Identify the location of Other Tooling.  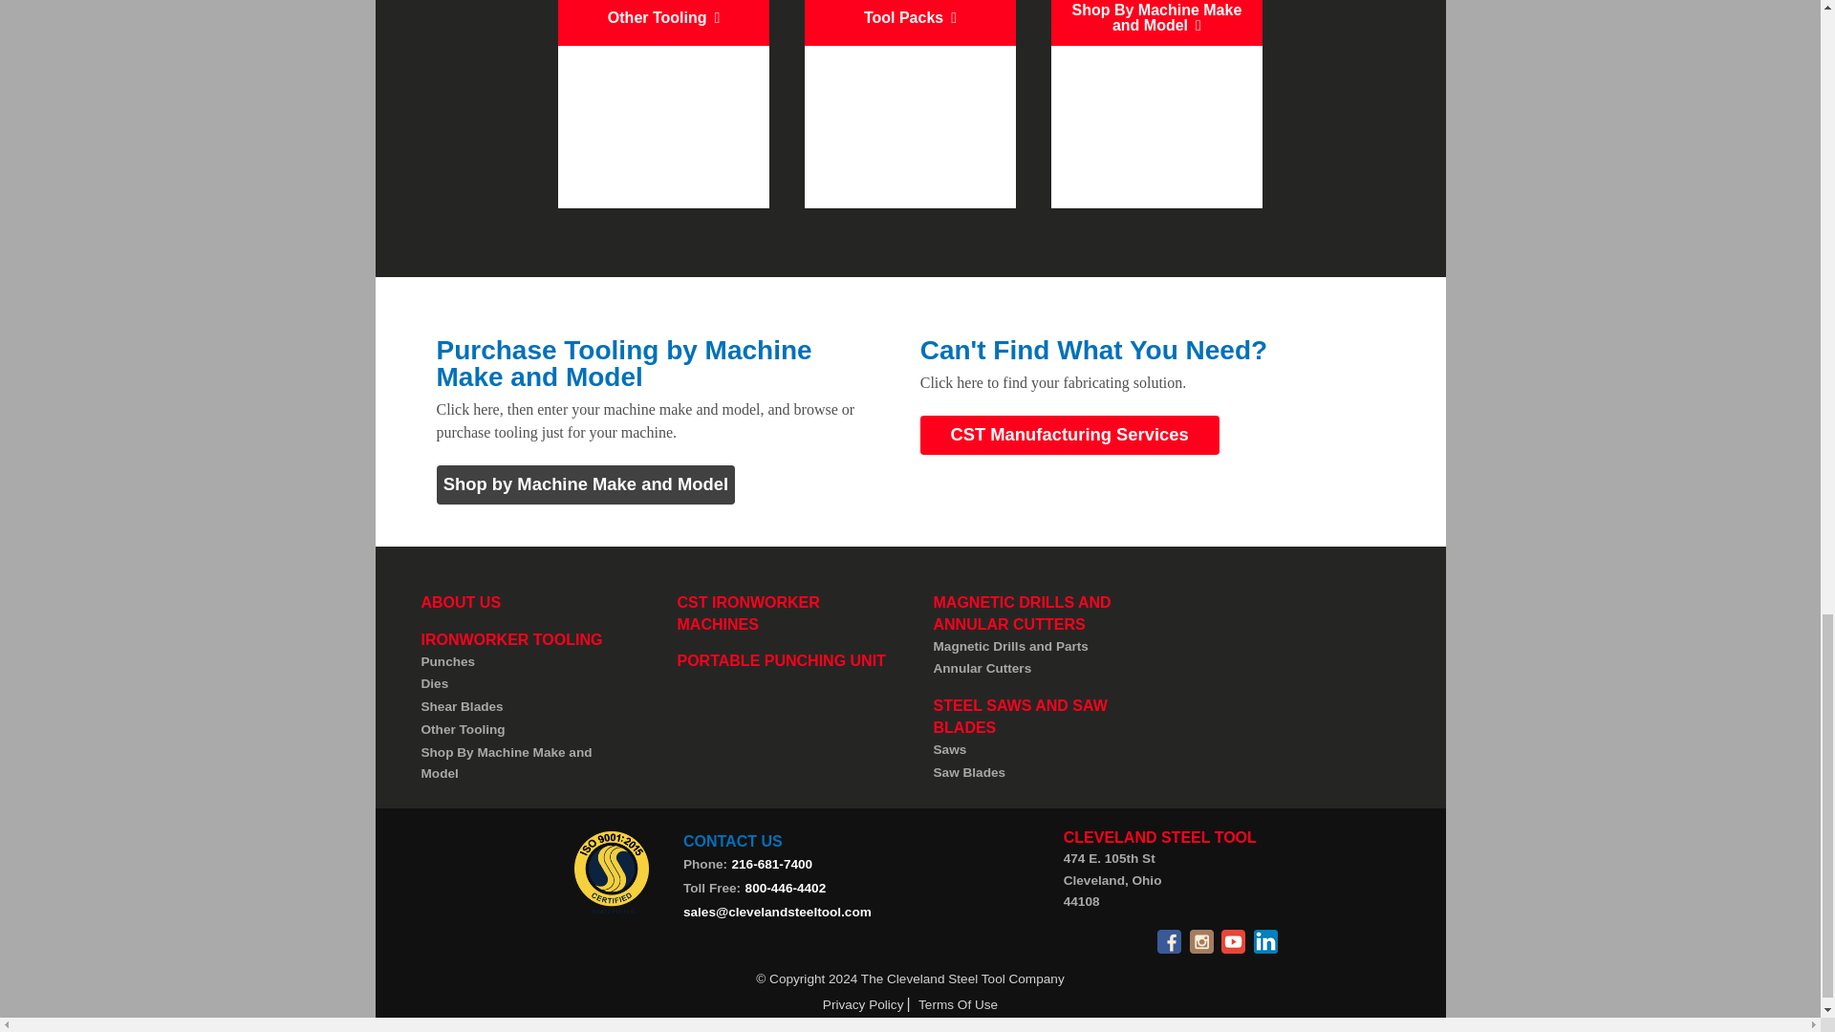
(663, 105).